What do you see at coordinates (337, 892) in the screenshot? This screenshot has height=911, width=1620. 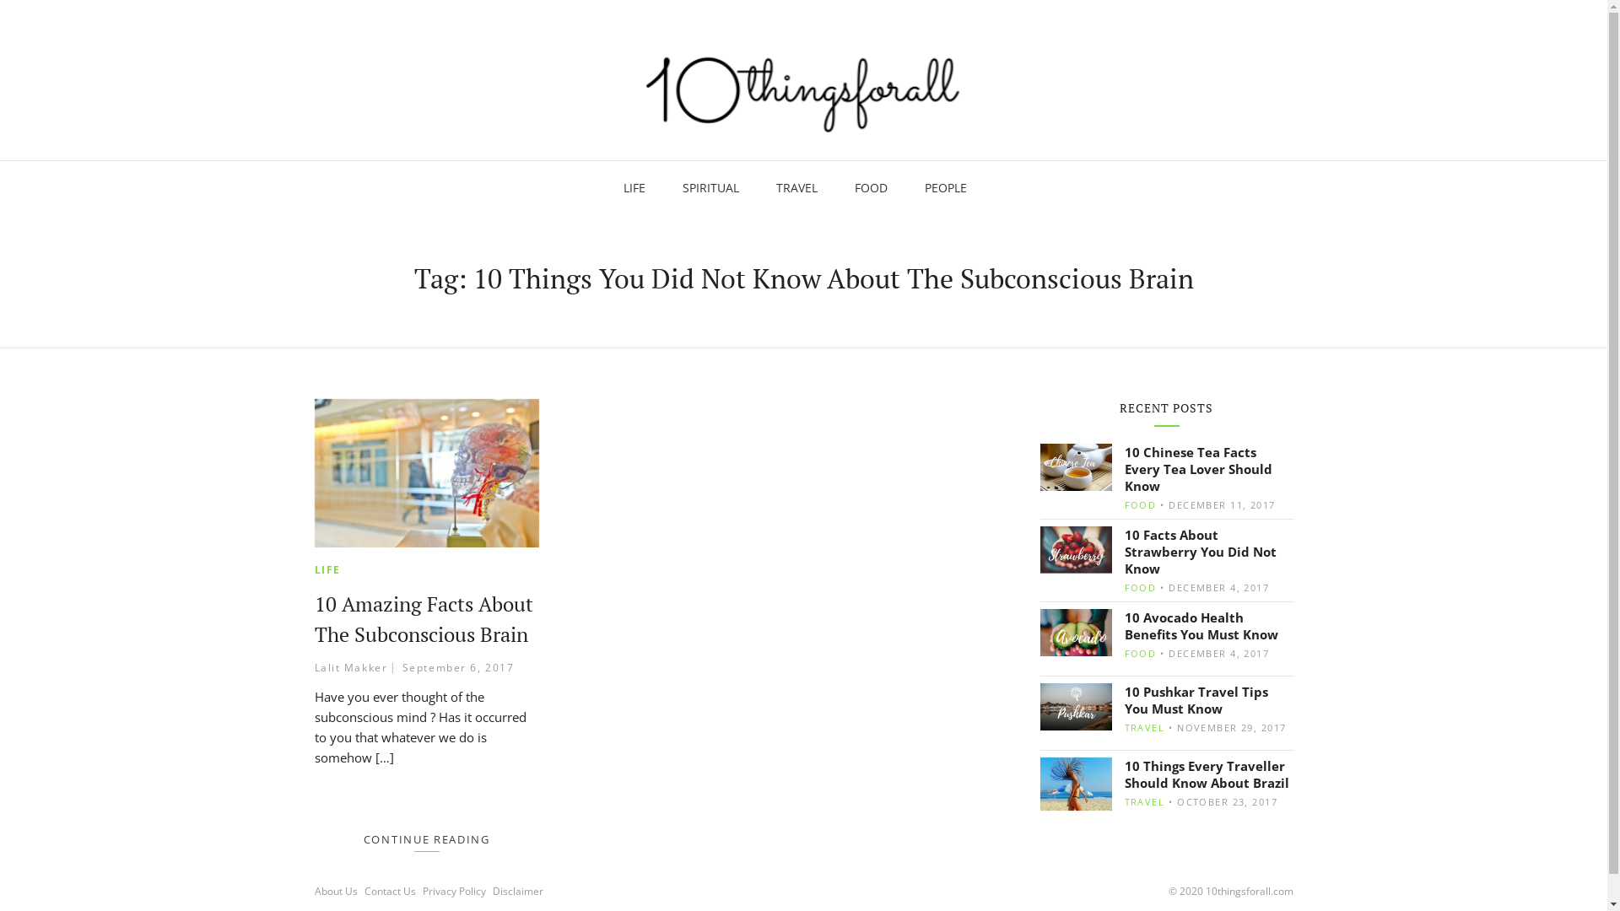 I see `About Us` at bounding box center [337, 892].